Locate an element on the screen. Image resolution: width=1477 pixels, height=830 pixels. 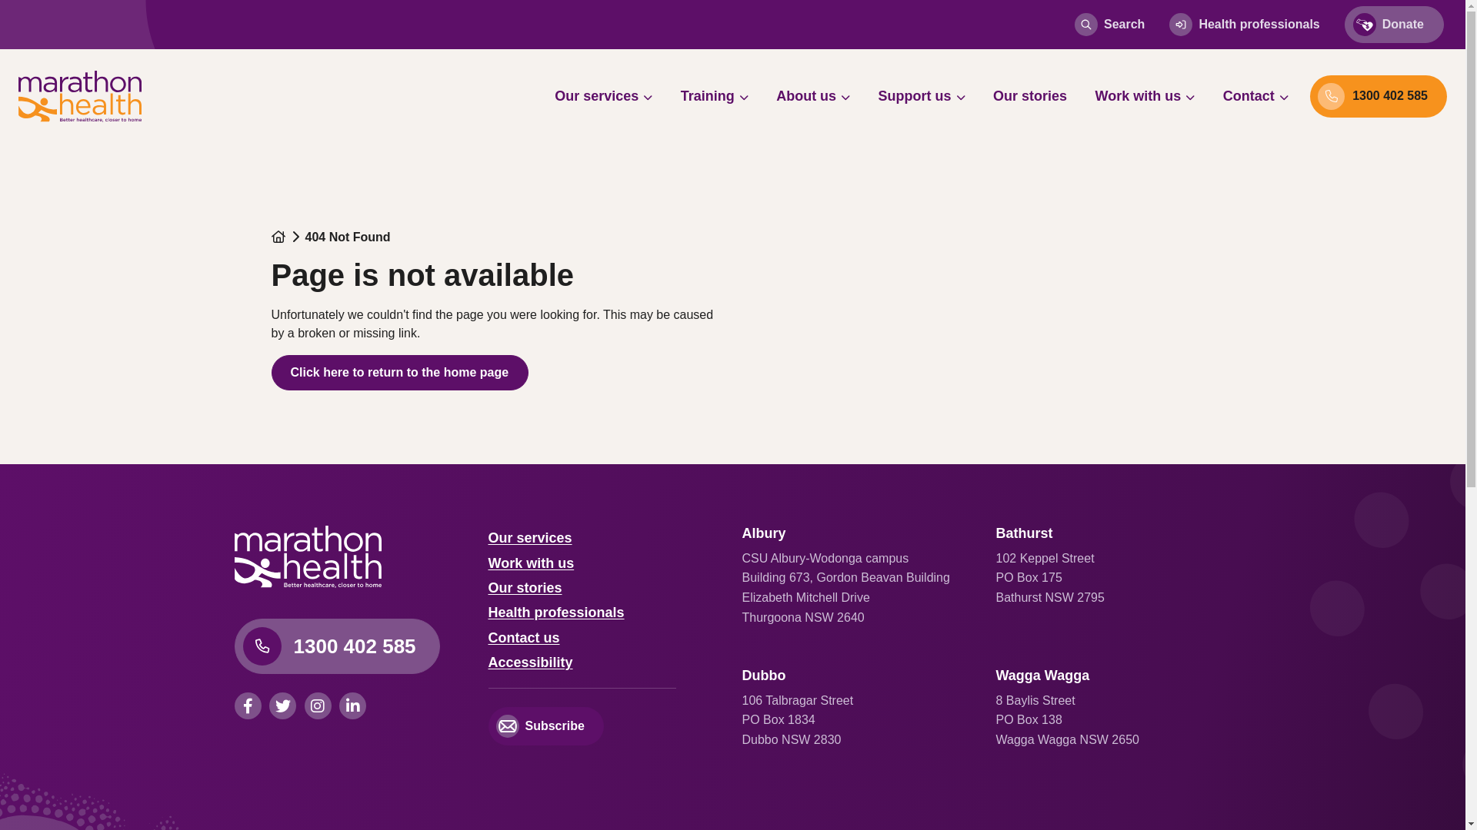
About us is located at coordinates (813, 96).